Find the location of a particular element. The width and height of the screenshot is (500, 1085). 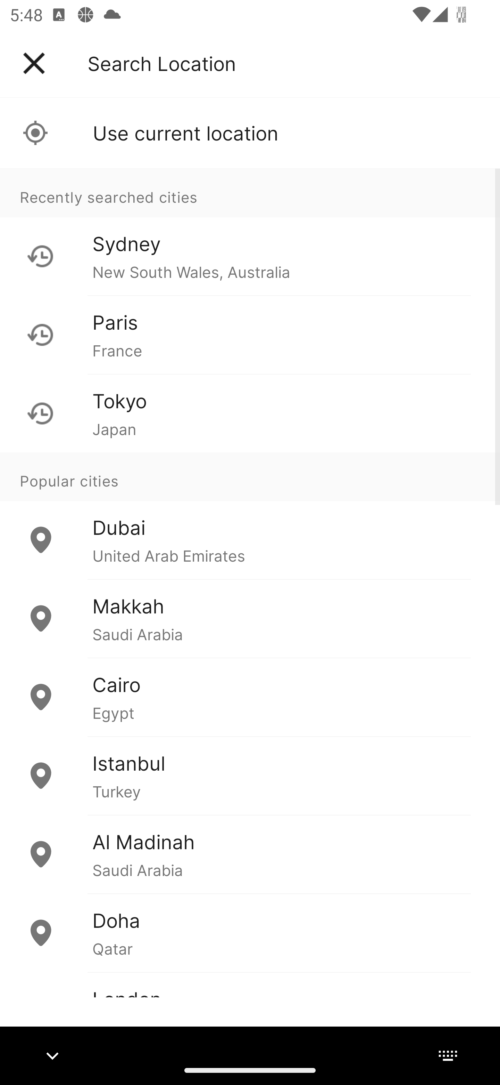

Istanbul Turkey is located at coordinates (250, 775).